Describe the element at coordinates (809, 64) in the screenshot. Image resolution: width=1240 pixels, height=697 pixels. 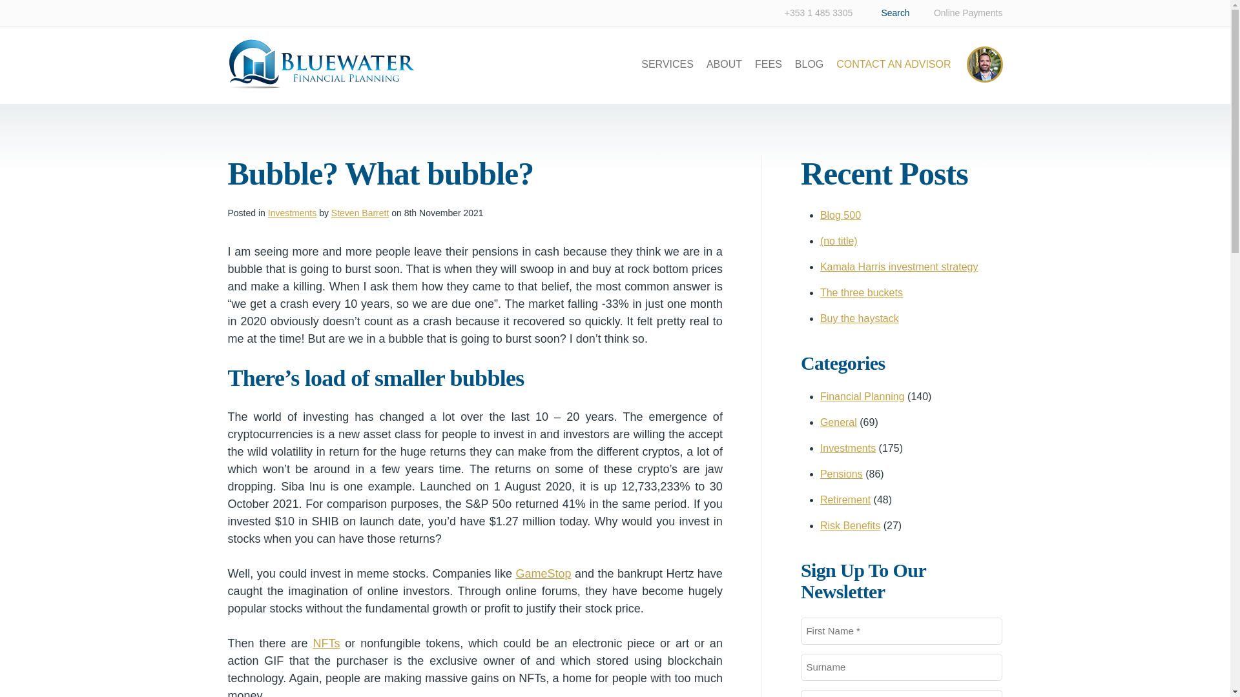
I see `BLOG` at that location.